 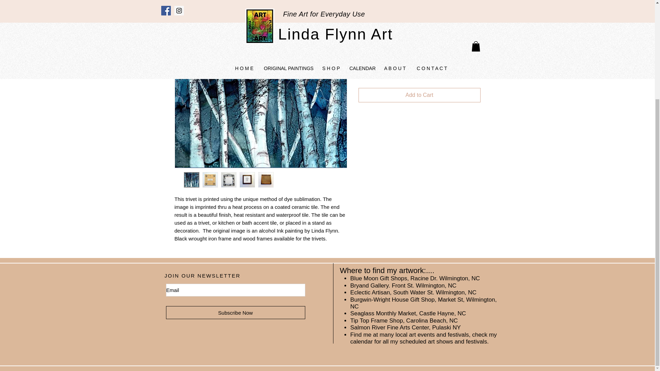 I want to click on Add to Cart, so click(x=419, y=95).